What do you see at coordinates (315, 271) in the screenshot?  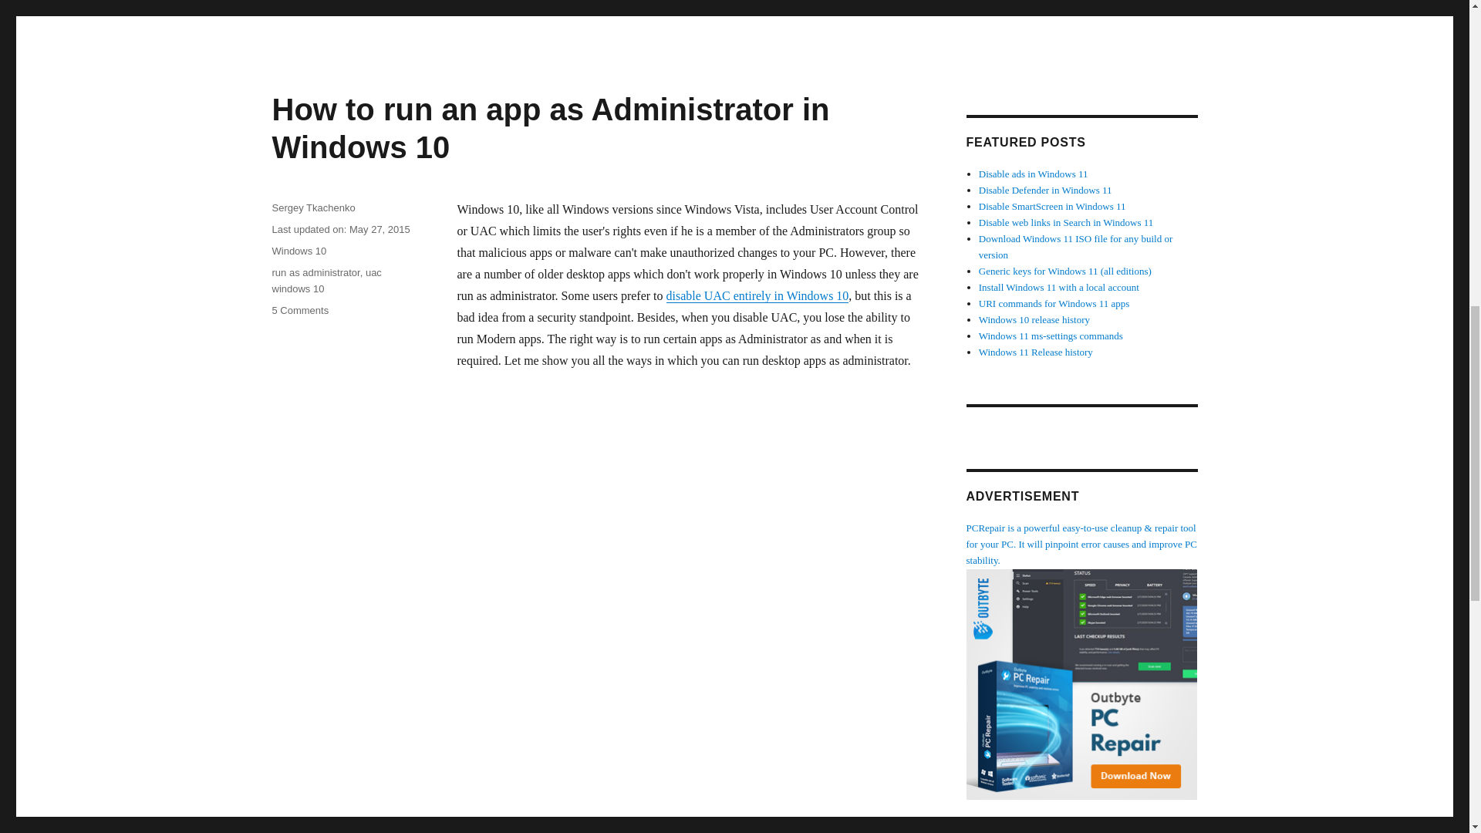 I see `run as administrator` at bounding box center [315, 271].